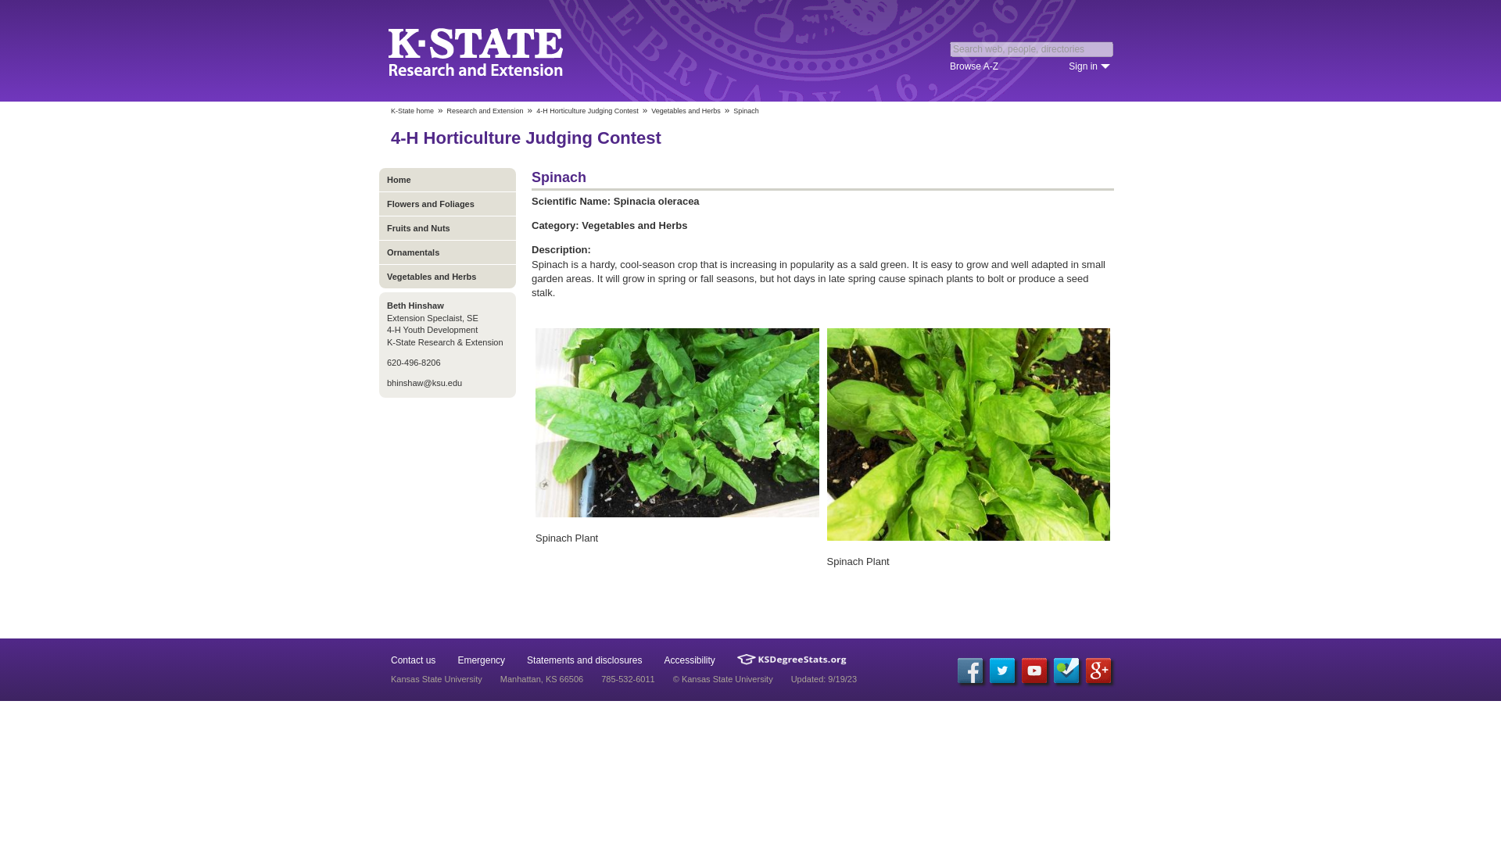  What do you see at coordinates (485, 111) in the screenshot?
I see `Research and Extension` at bounding box center [485, 111].